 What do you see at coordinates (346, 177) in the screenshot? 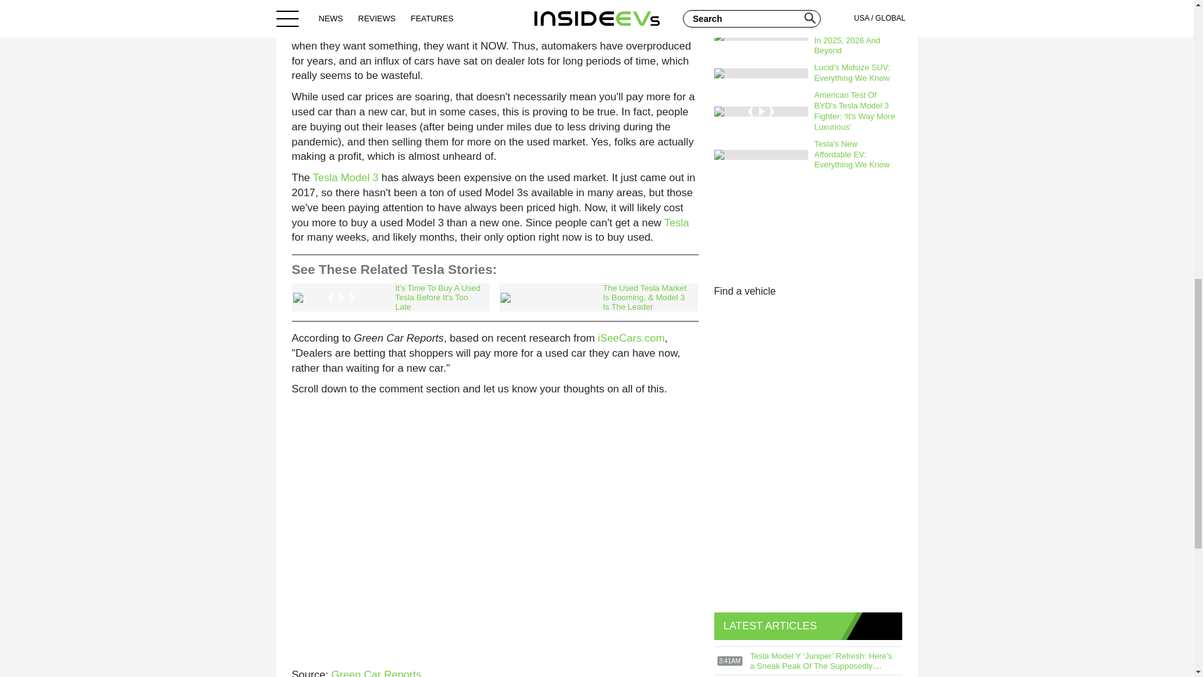
I see `Tesla Model 3` at bounding box center [346, 177].